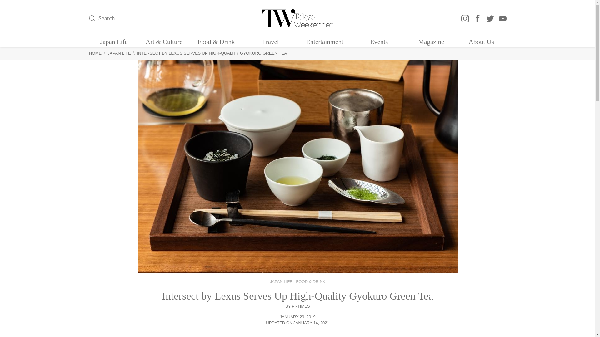  I want to click on Travel, so click(271, 42).